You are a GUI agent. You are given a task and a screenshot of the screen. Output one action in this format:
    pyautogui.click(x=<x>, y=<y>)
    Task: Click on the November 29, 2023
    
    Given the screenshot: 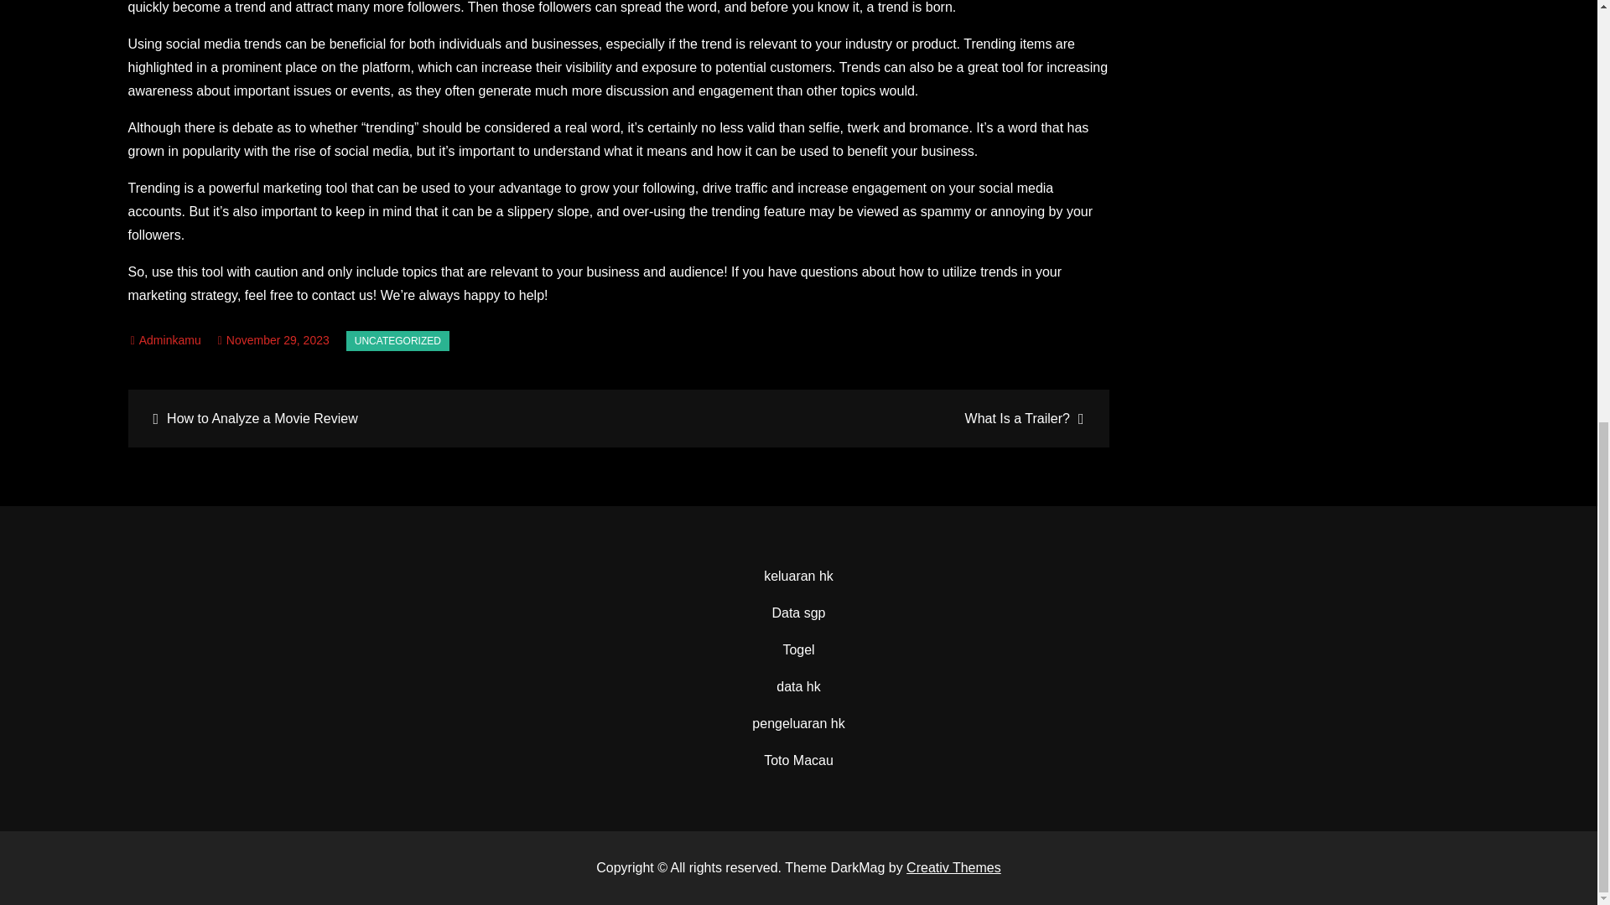 What is the action you would take?
    pyautogui.click(x=273, y=340)
    